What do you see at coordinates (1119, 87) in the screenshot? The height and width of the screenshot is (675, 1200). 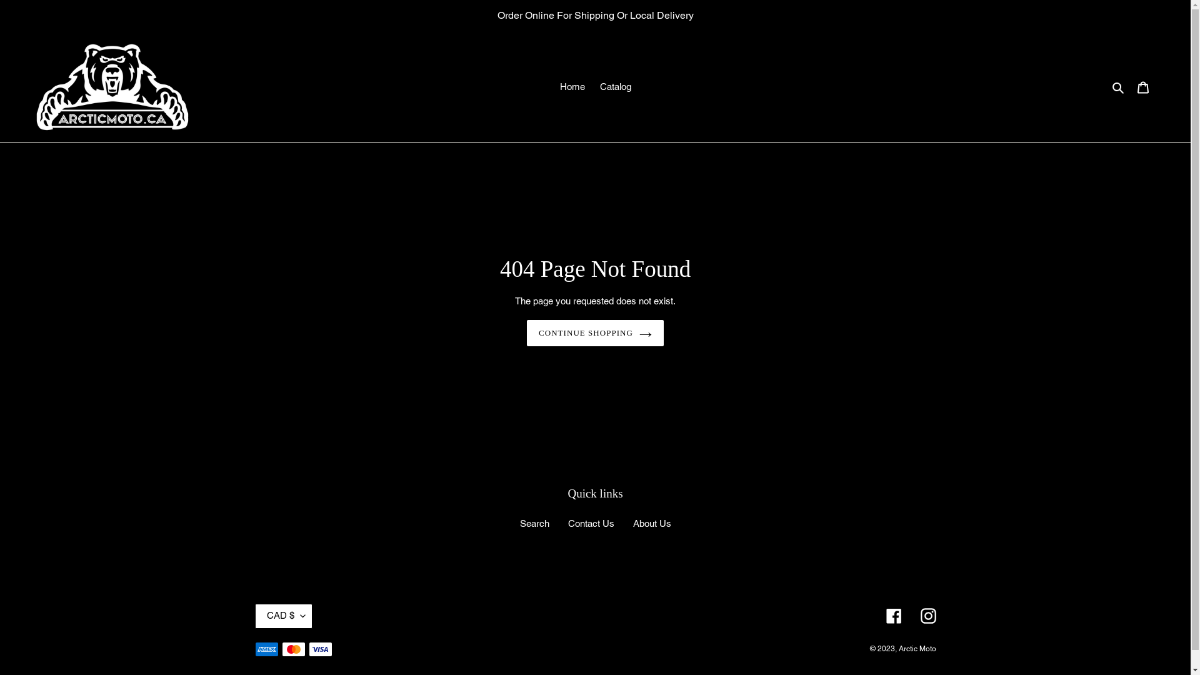 I see `Search` at bounding box center [1119, 87].